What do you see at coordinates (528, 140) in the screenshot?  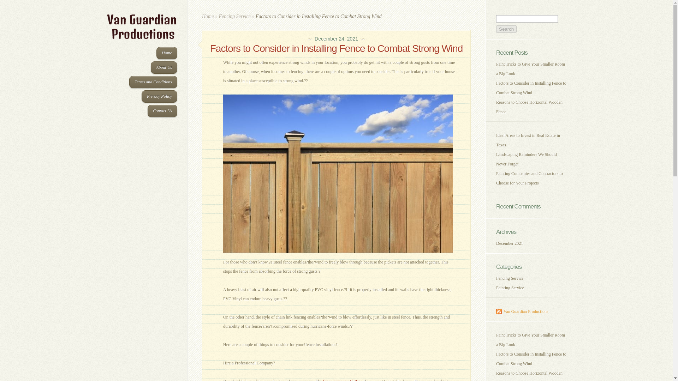 I see `Ideal Areas to Invest in Real Estate in Texas` at bounding box center [528, 140].